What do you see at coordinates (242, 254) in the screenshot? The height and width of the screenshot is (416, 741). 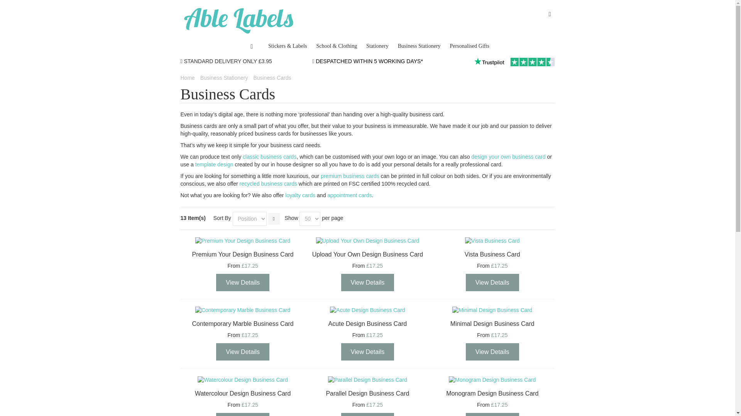 I see `Premium Your Design Business Card` at bounding box center [242, 254].